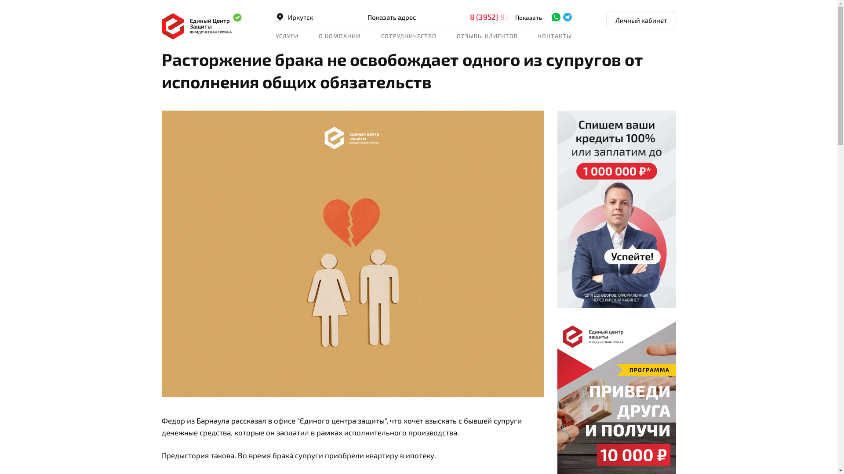 The height and width of the screenshot is (474, 844). What do you see at coordinates (509, 17) in the screenshot?
I see `8 (3952) 93-04-88` at bounding box center [509, 17].